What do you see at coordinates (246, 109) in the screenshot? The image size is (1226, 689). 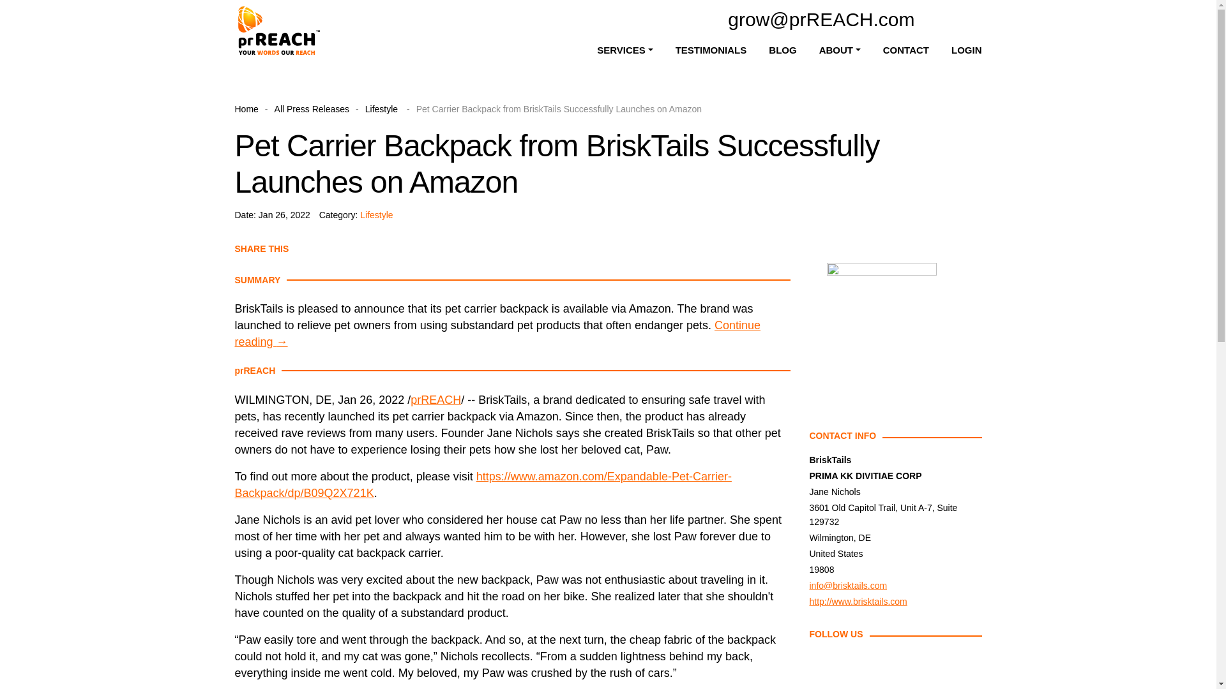 I see `Home` at bounding box center [246, 109].